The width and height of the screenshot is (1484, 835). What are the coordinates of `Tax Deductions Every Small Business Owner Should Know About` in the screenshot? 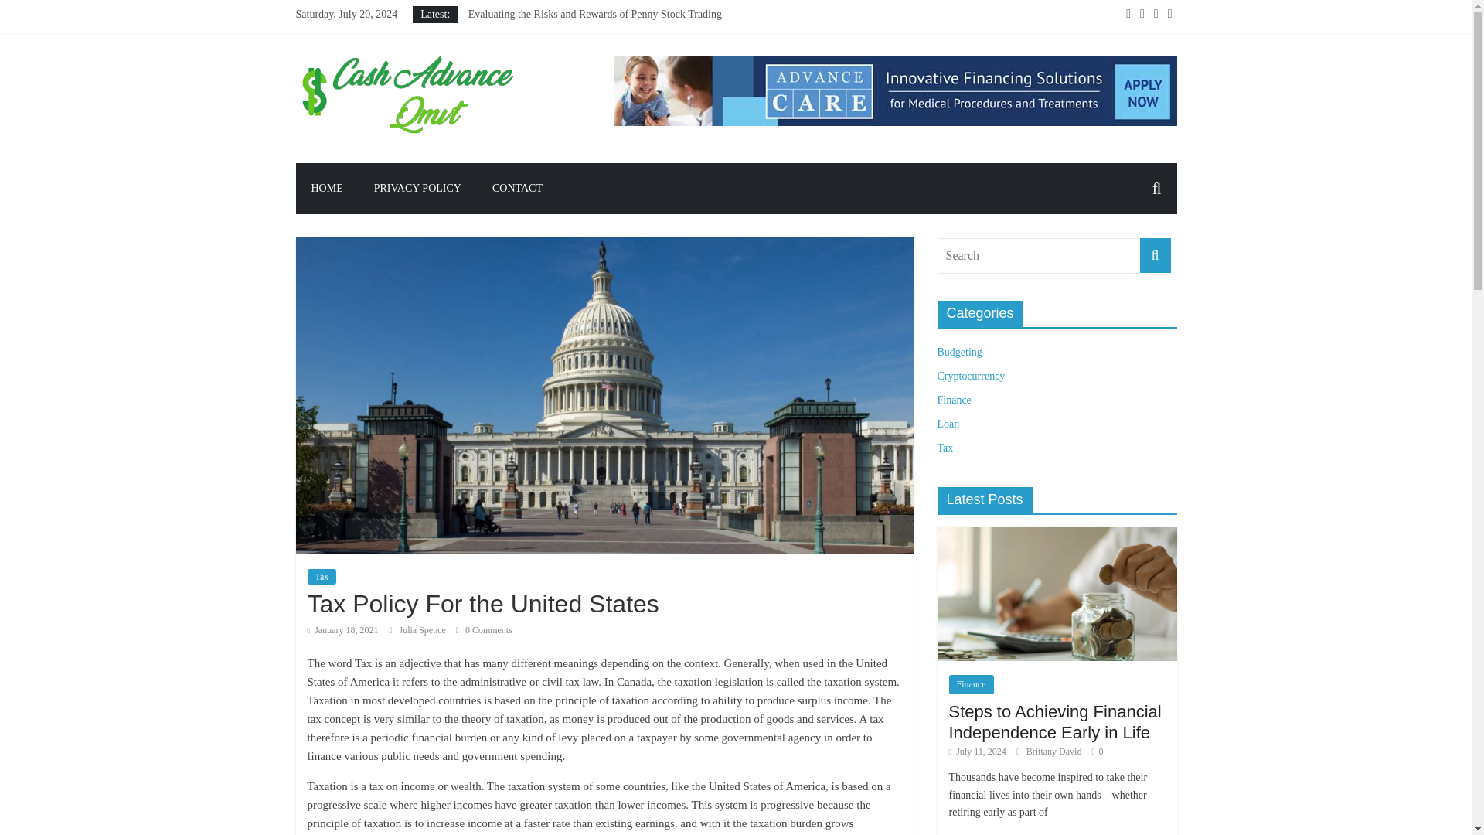 It's located at (614, 31).